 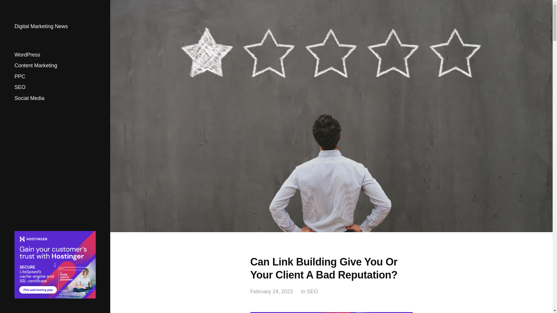 I want to click on PPC, so click(x=20, y=77).